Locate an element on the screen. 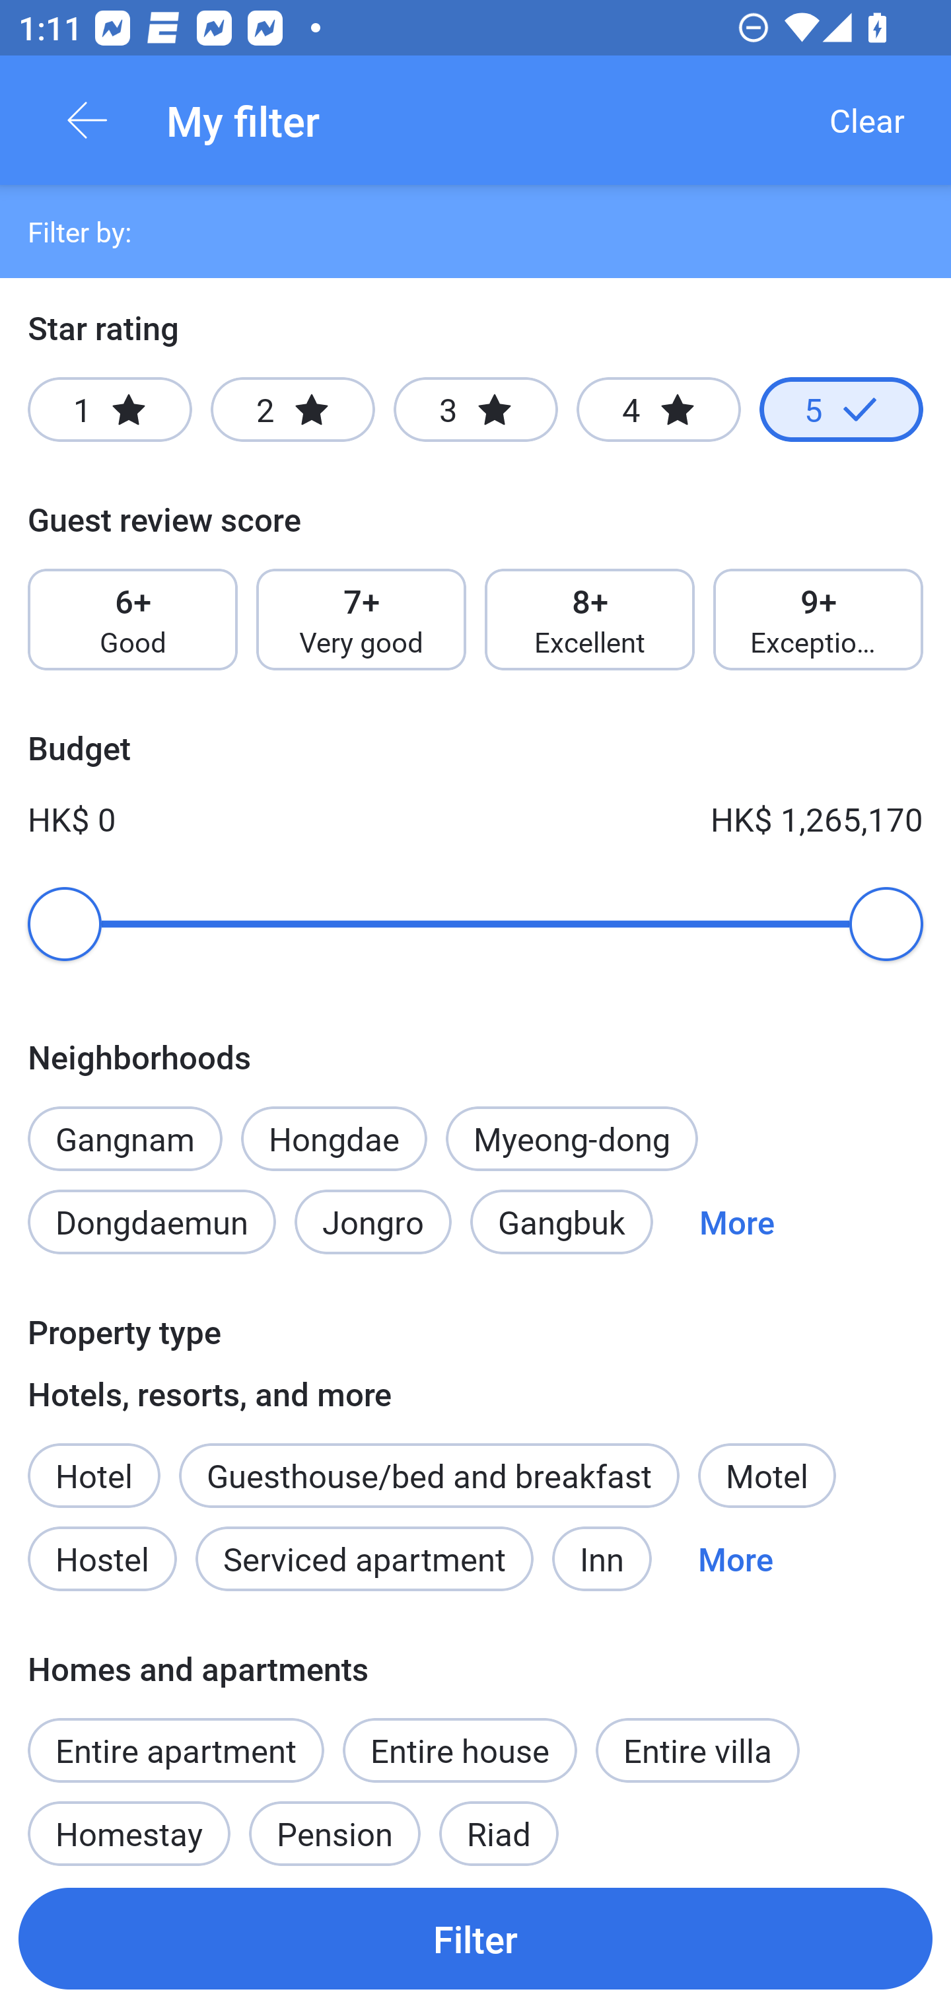 The height and width of the screenshot is (2008, 951). Homestay is located at coordinates (128, 1824).